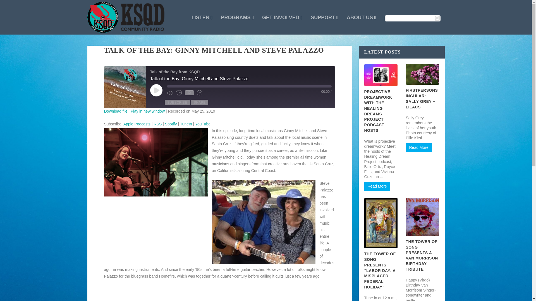 Image resolution: width=536 pixels, height=301 pixels. What do you see at coordinates (125, 87) in the screenshot?
I see `Talk of the Bay from KSQD` at bounding box center [125, 87].